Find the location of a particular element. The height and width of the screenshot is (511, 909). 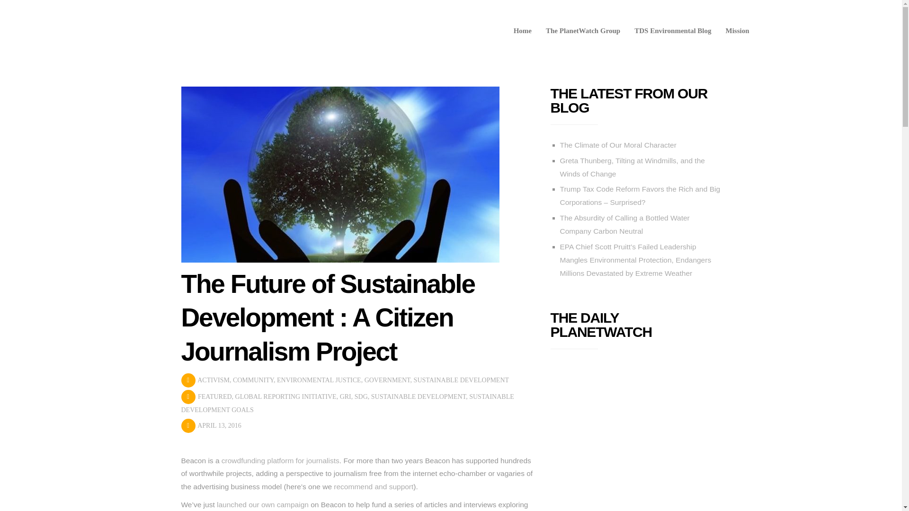

Home is located at coordinates (523, 31).